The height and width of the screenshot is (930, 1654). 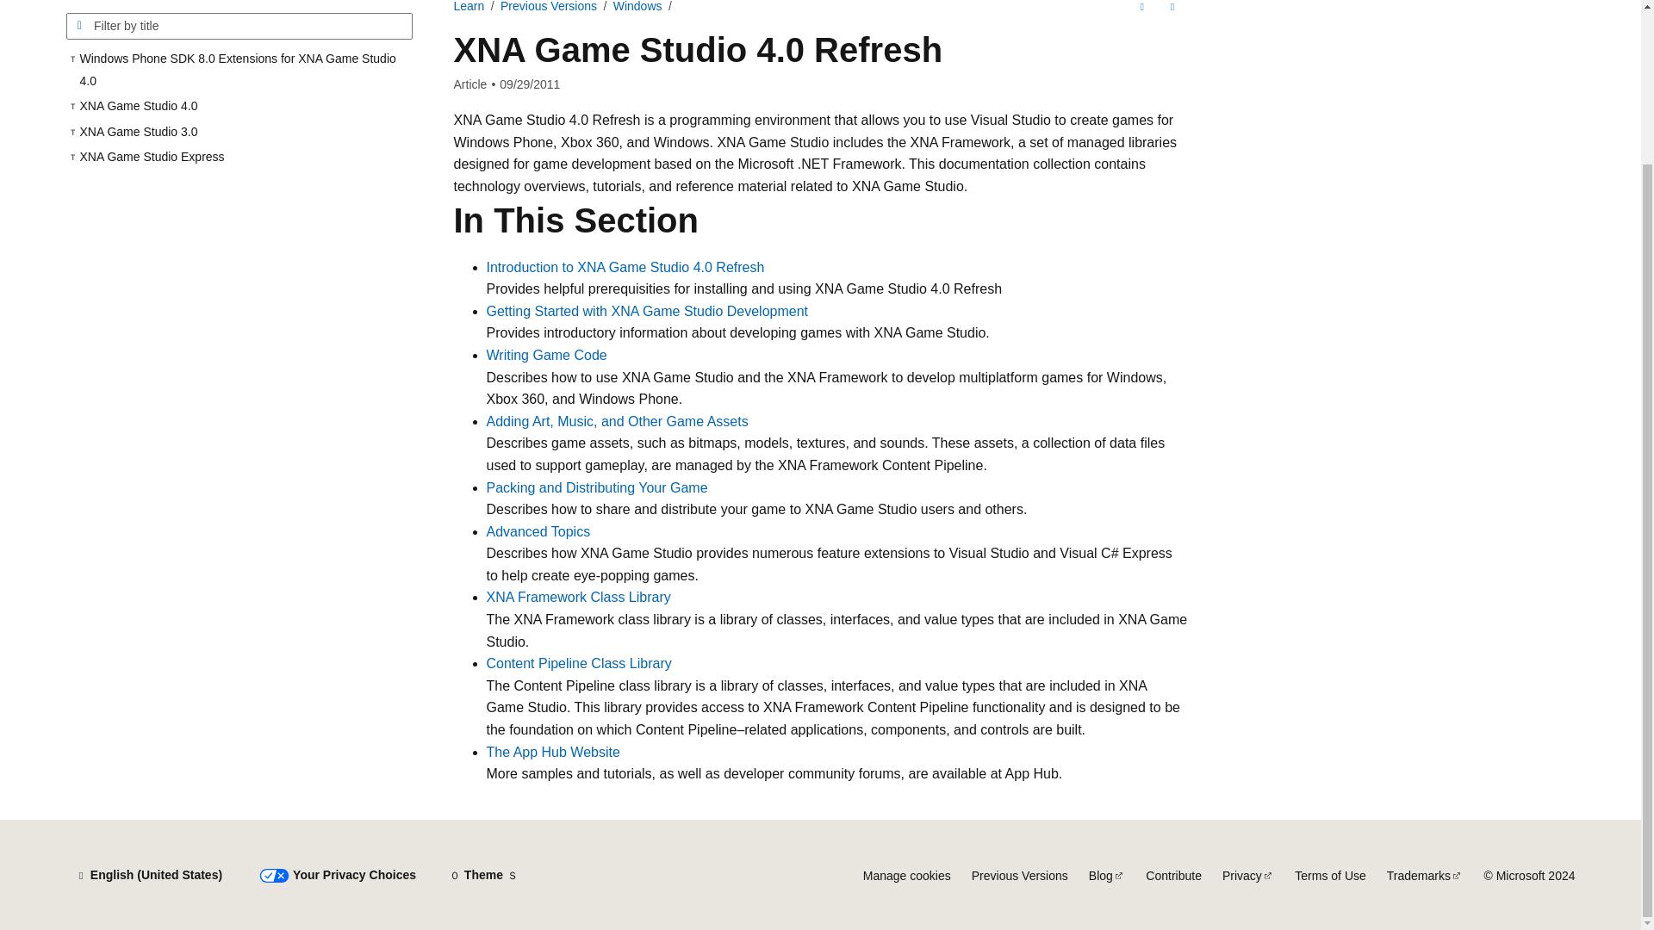 I want to click on Previous Versions, so click(x=549, y=7).